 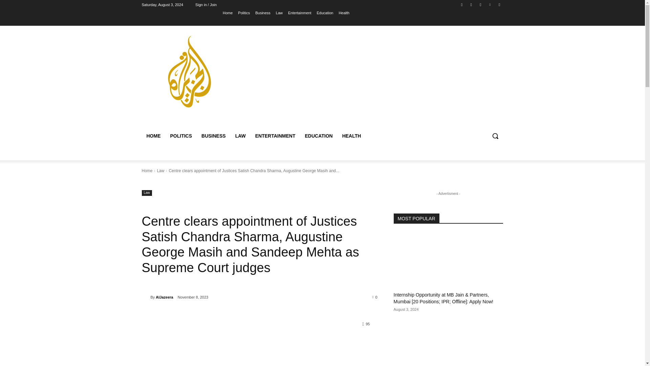 I want to click on HOME, so click(x=153, y=136).